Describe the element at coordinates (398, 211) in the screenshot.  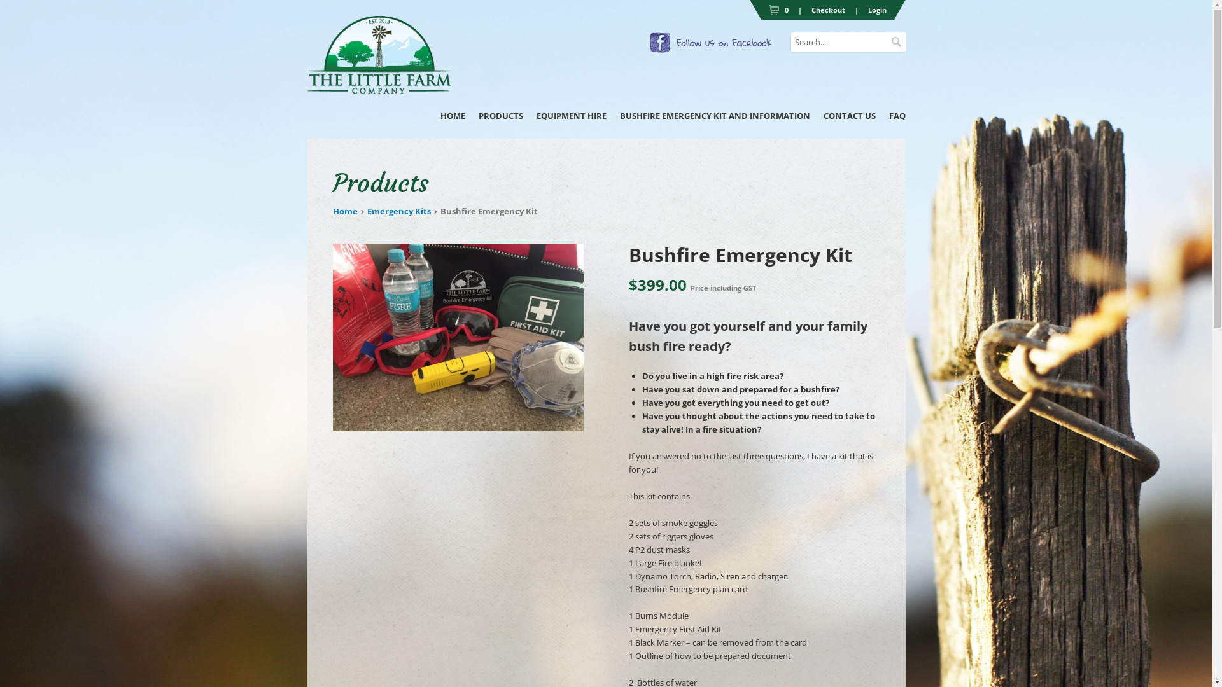
I see `Emergency Kits` at that location.